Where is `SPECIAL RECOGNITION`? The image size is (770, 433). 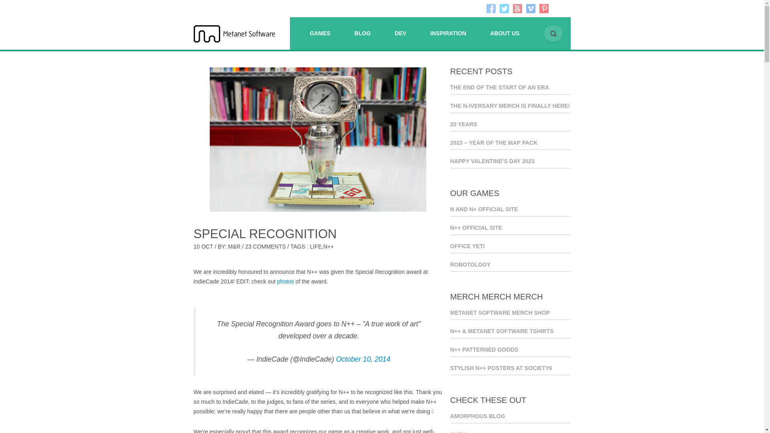 SPECIAL RECOGNITION is located at coordinates (265, 233).